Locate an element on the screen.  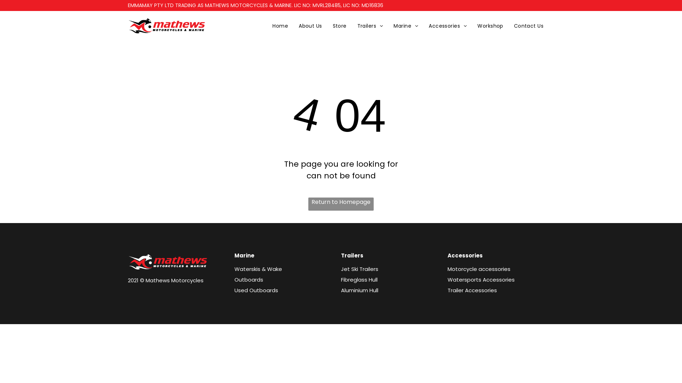
Motorcycle accessories is located at coordinates (479, 269).